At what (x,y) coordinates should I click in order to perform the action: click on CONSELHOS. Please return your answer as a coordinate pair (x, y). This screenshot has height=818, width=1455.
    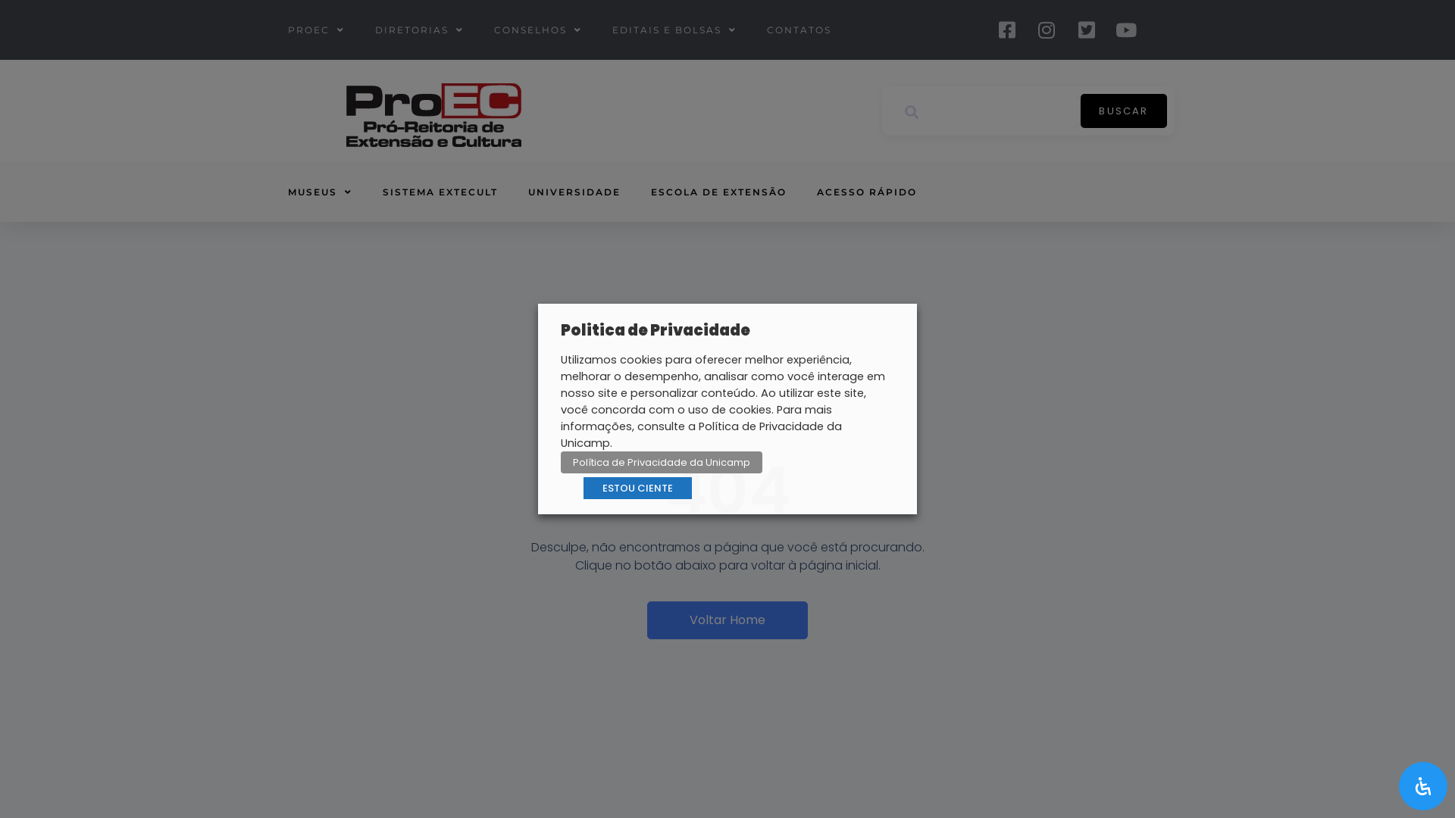
    Looking at the image, I should click on (538, 30).